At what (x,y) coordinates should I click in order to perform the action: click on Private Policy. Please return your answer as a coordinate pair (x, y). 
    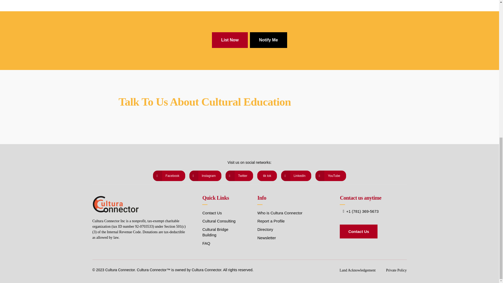
    Looking at the image, I should click on (397, 270).